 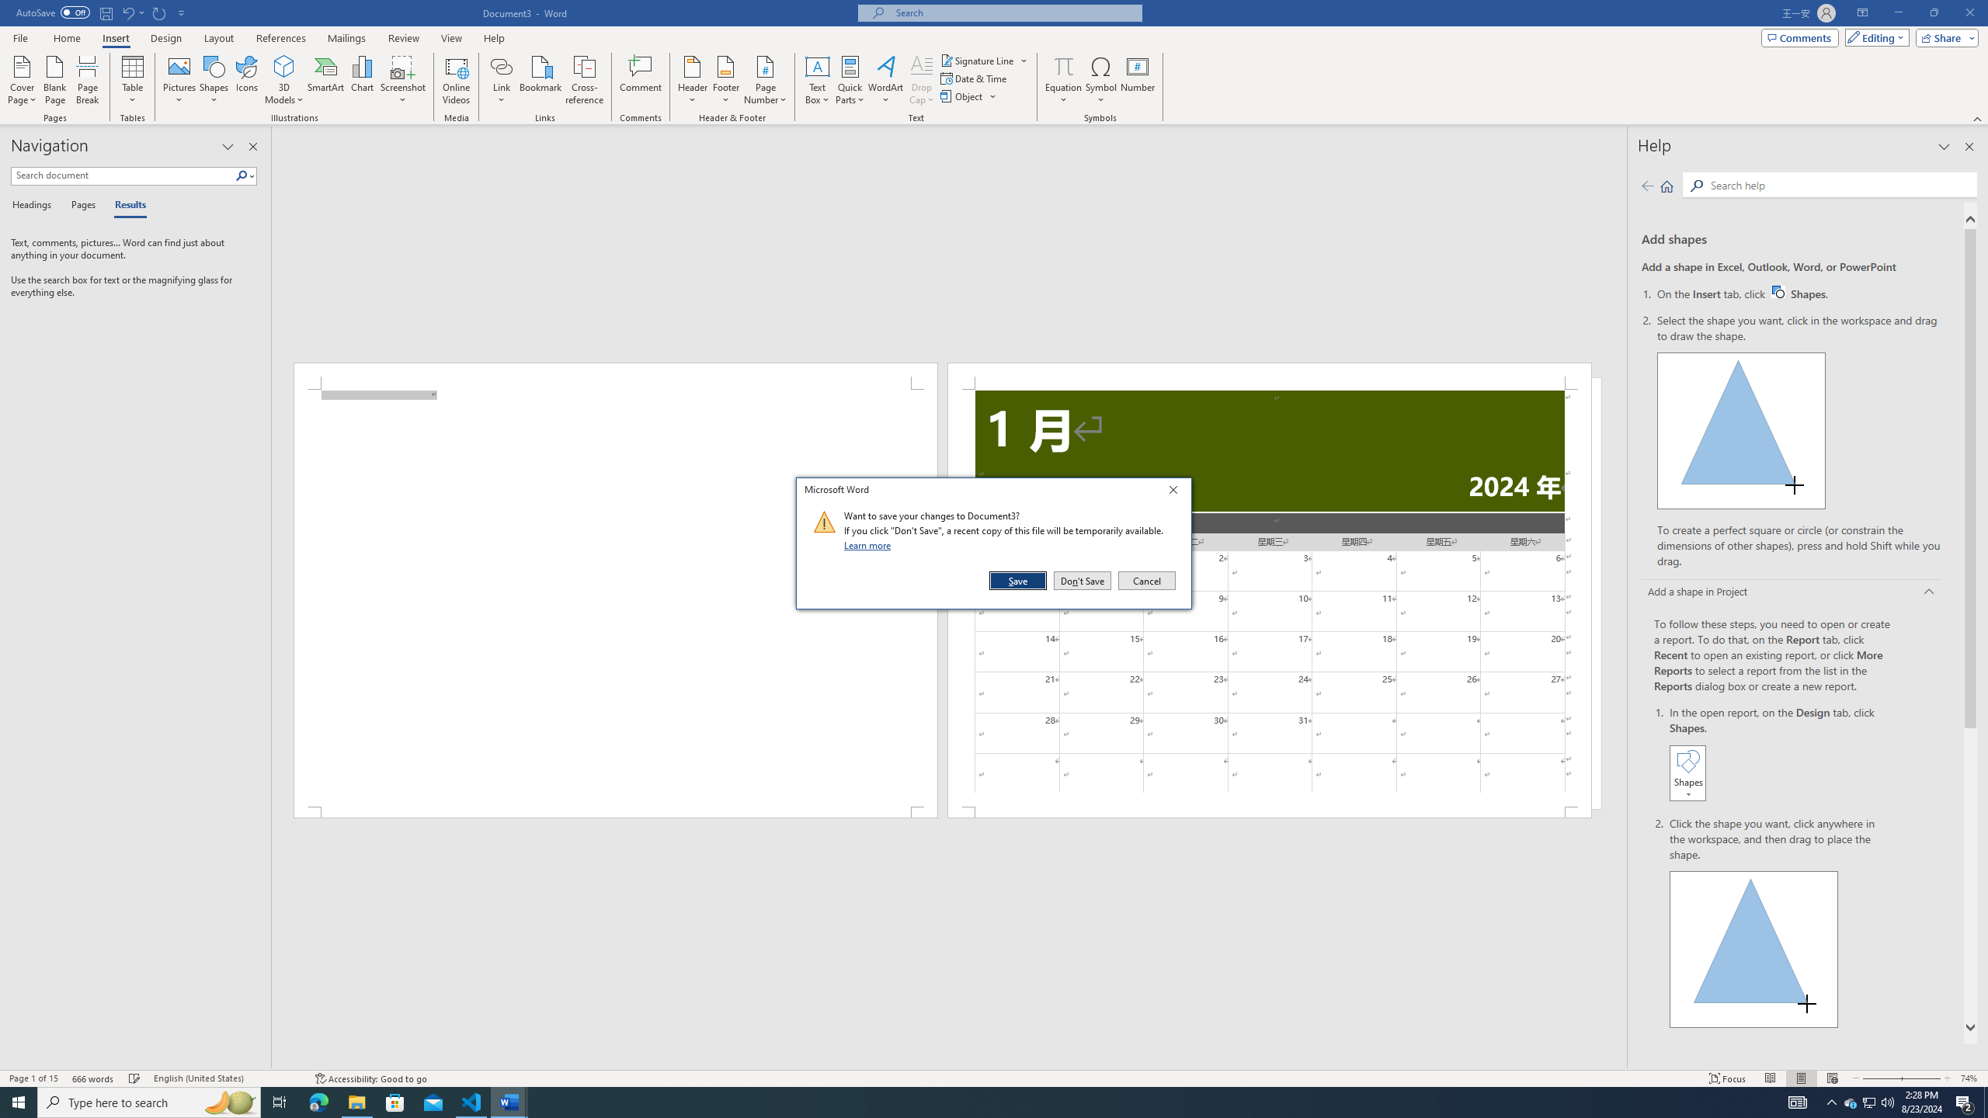 What do you see at coordinates (160, 12) in the screenshot?
I see `Header -Section 1-` at bounding box center [160, 12].